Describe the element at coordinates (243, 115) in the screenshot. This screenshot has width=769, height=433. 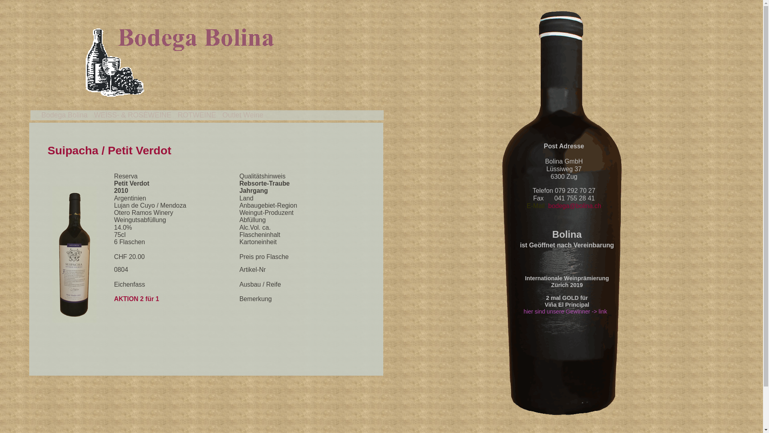
I see `Outlet Weine` at that location.